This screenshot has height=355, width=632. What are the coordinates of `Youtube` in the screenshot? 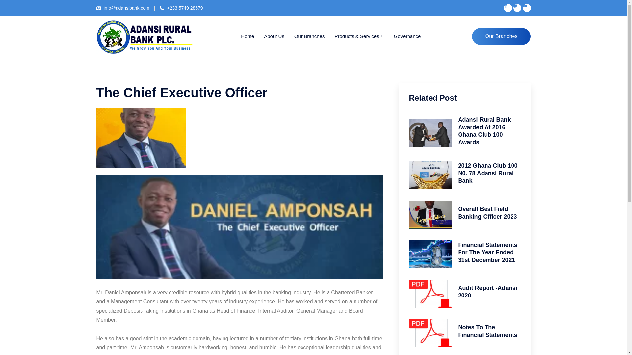 It's located at (527, 8).